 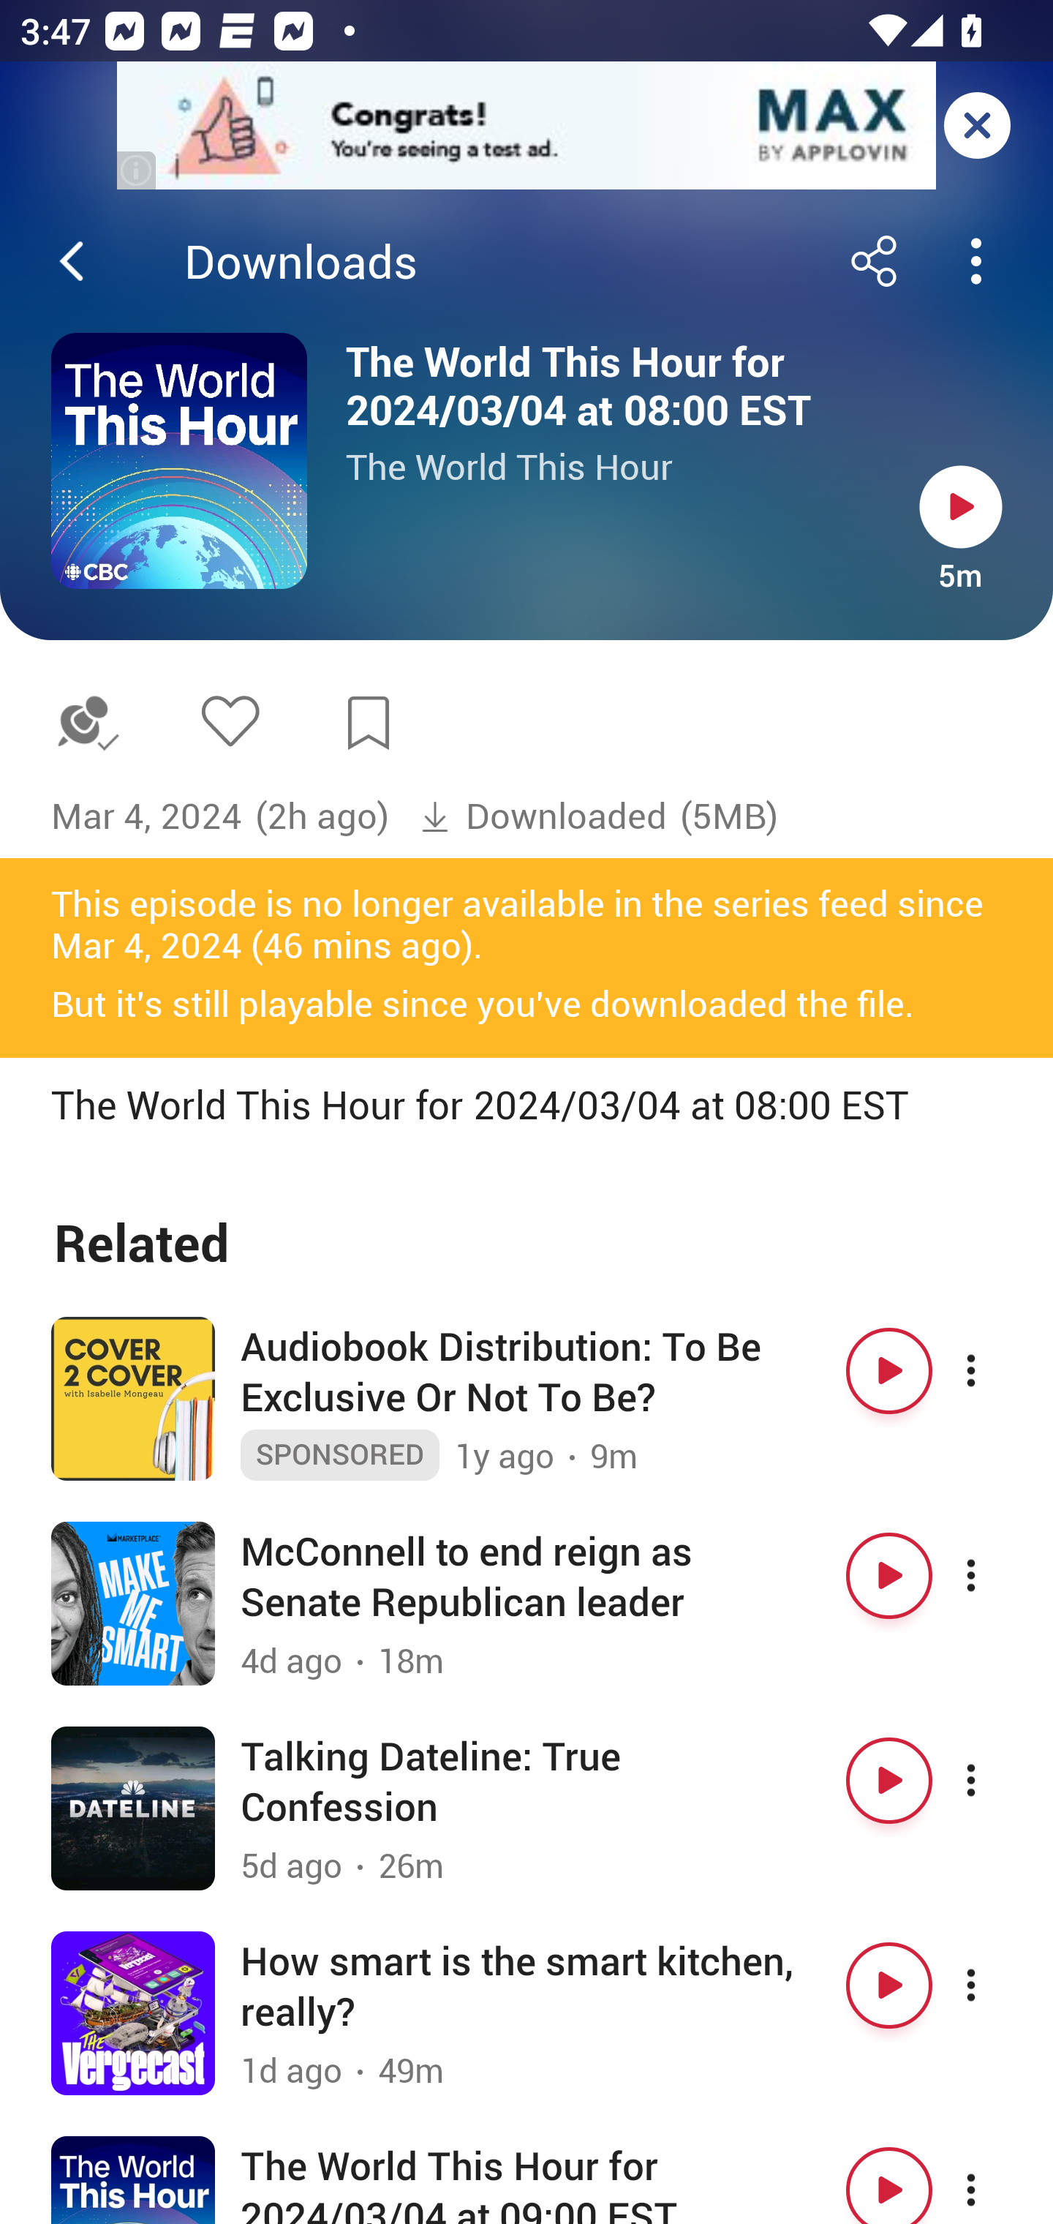 I want to click on Downloaded, so click(x=543, y=817).